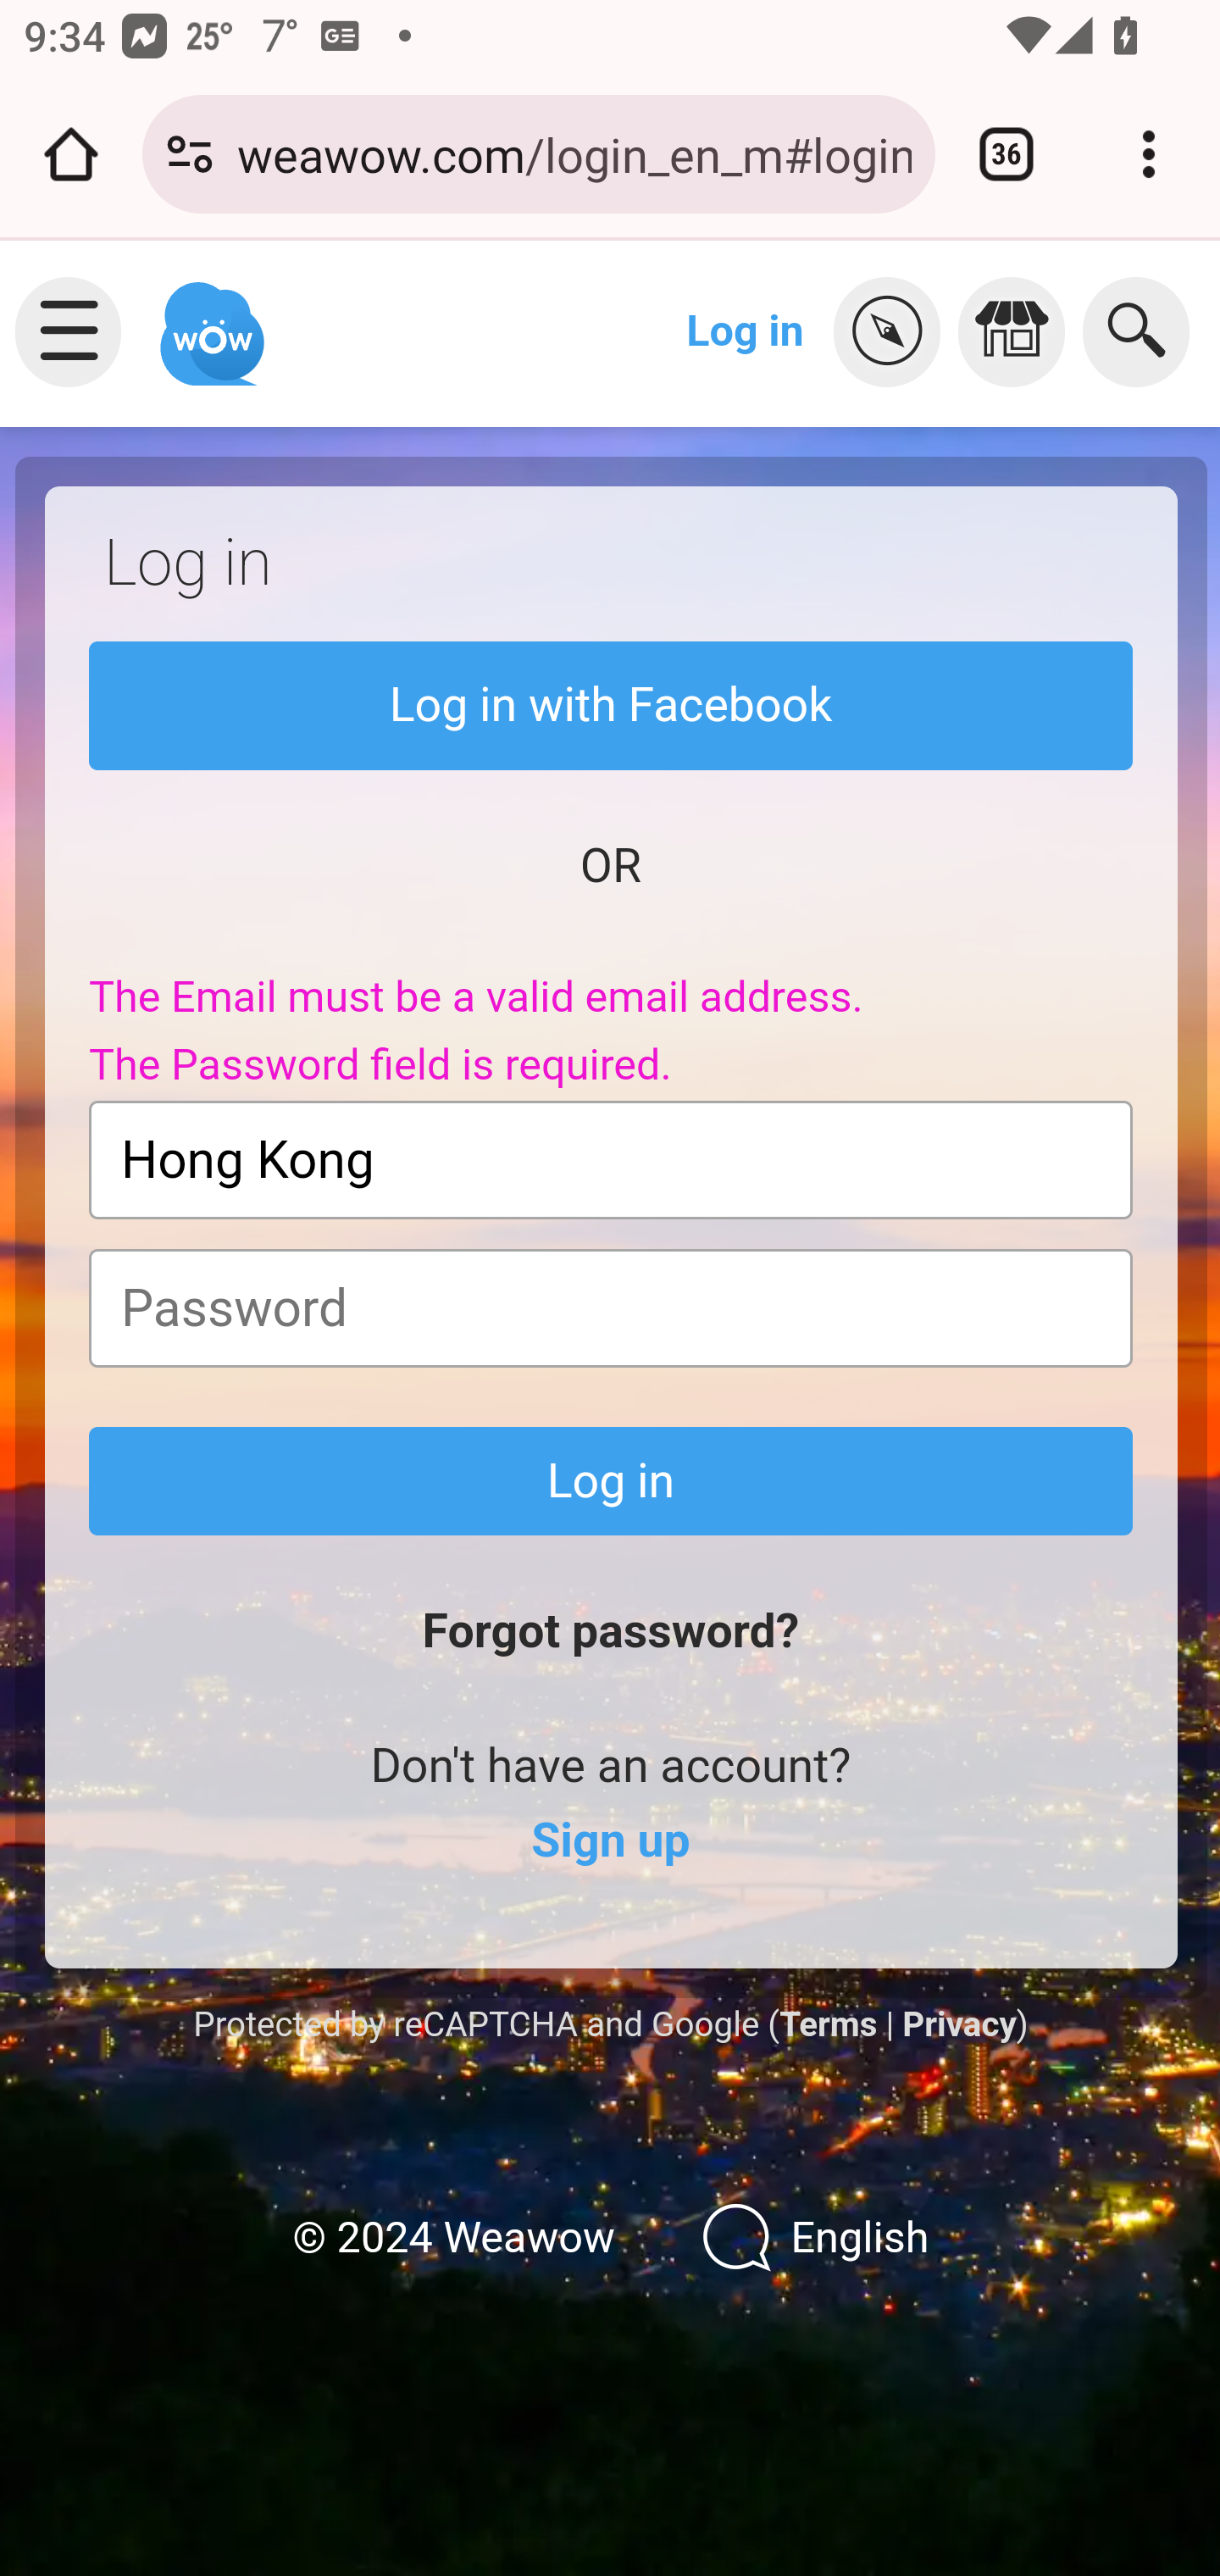 Image resolution: width=1220 pixels, height=2576 pixels. I want to click on Connection is secure, so click(190, 154).